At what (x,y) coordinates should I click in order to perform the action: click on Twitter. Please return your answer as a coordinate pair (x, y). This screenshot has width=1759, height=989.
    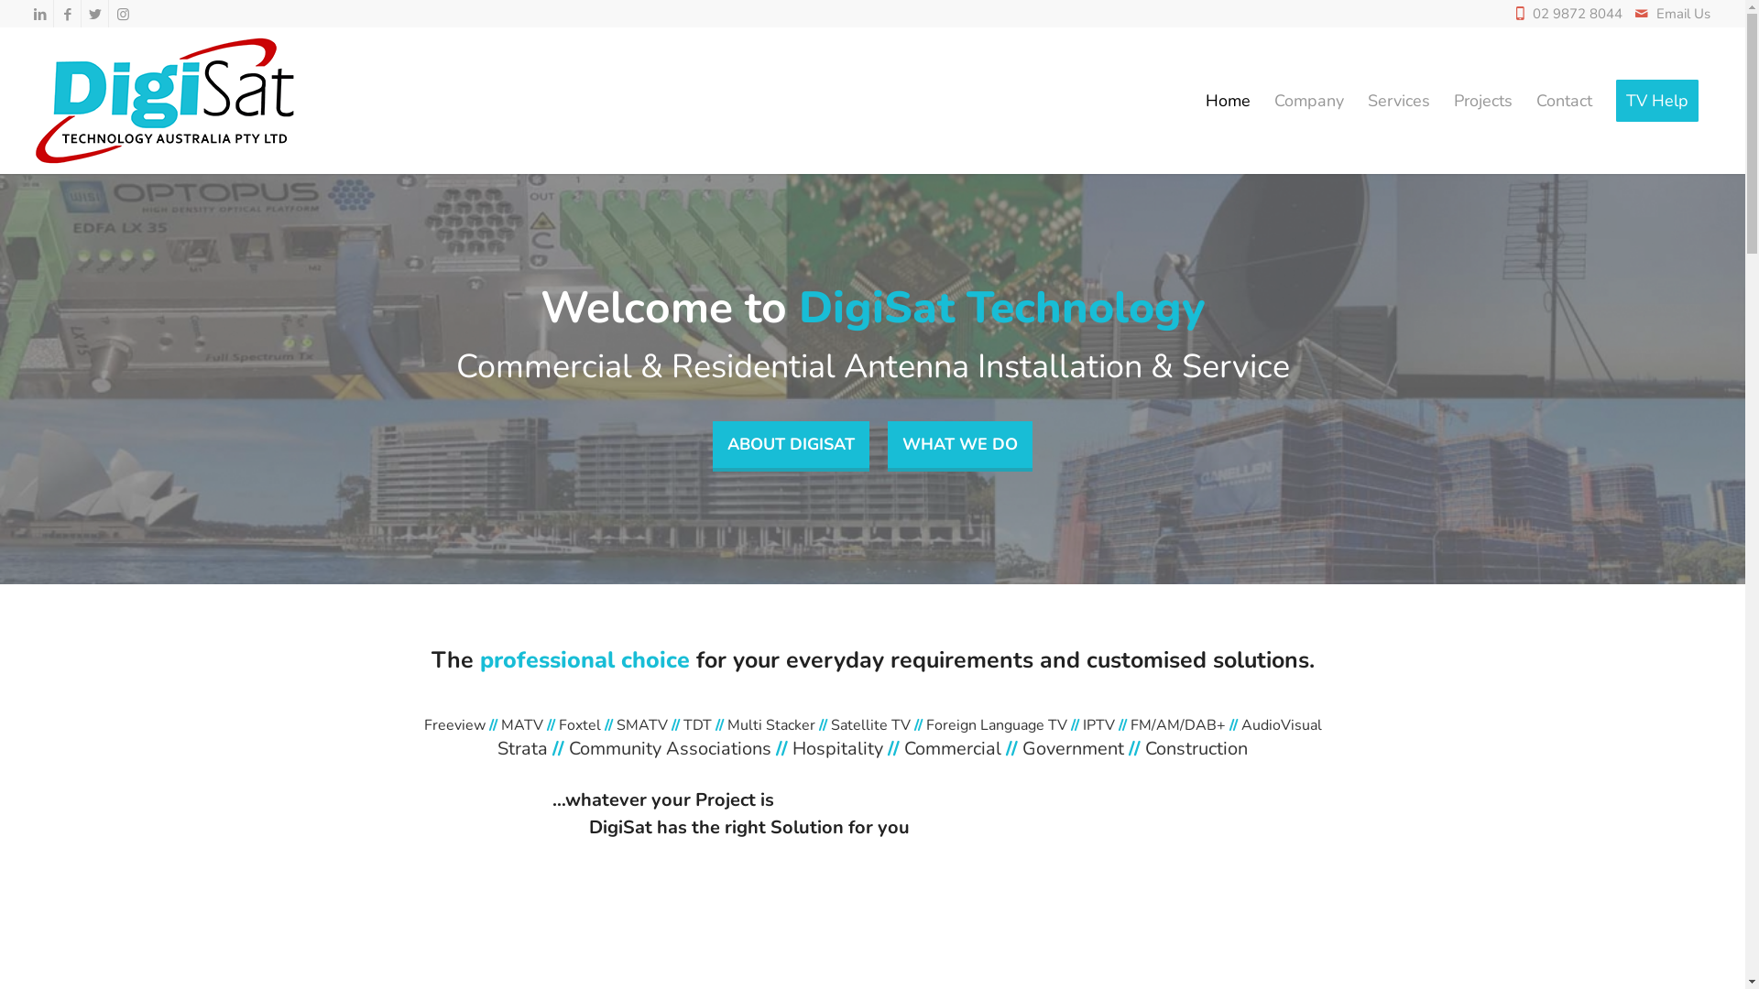
    Looking at the image, I should click on (95, 14).